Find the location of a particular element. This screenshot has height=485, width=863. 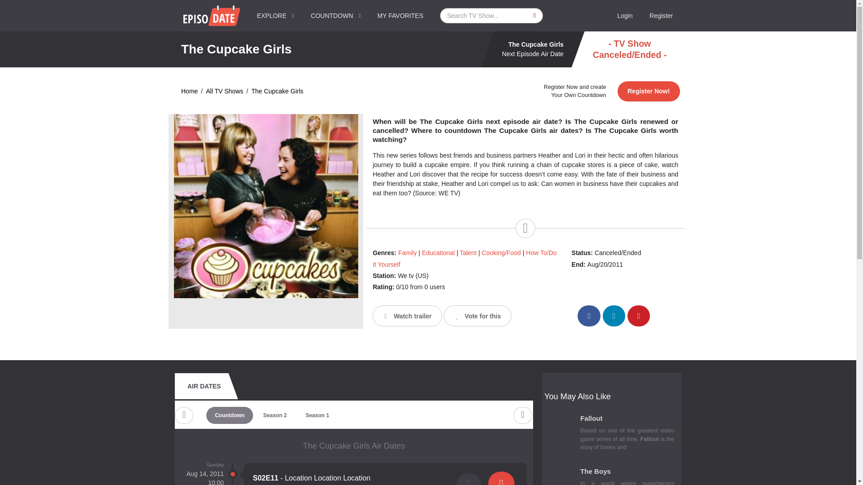

Talent is located at coordinates (468, 253).